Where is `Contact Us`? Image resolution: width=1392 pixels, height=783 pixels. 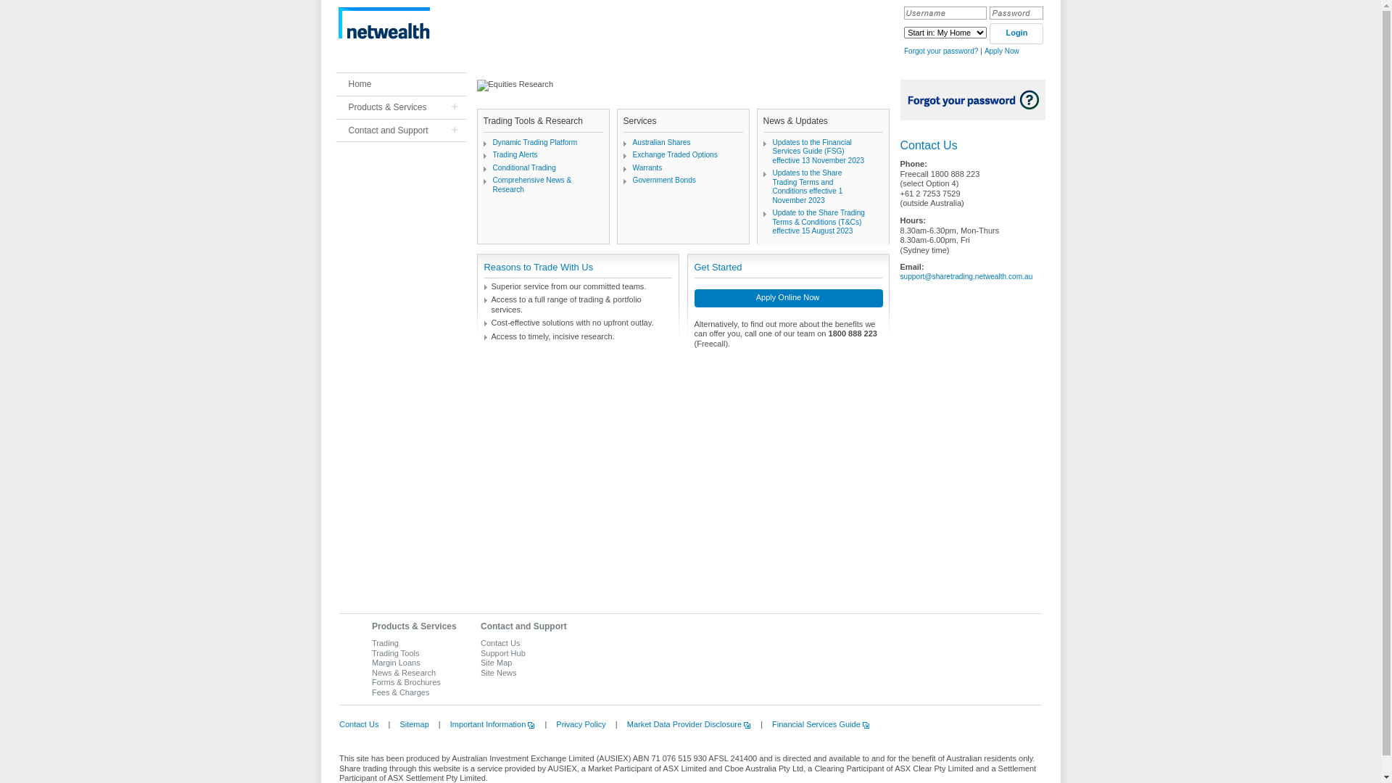 Contact Us is located at coordinates (500, 643).